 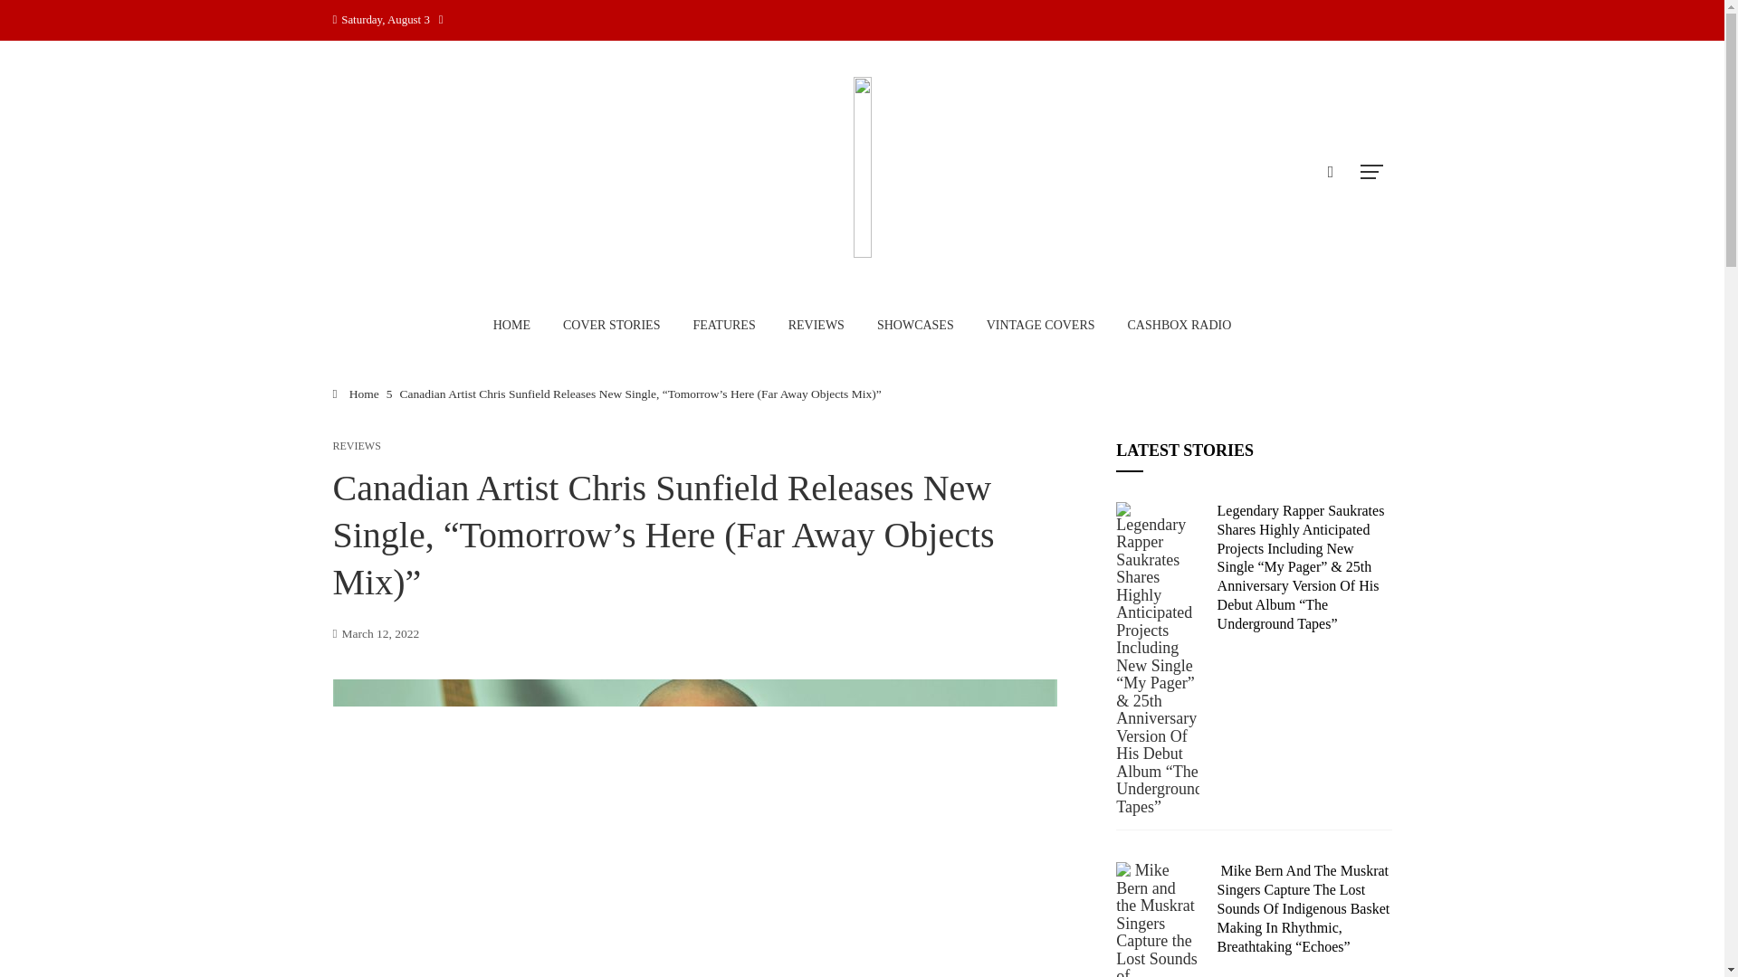 I want to click on FEATURES, so click(x=723, y=325).